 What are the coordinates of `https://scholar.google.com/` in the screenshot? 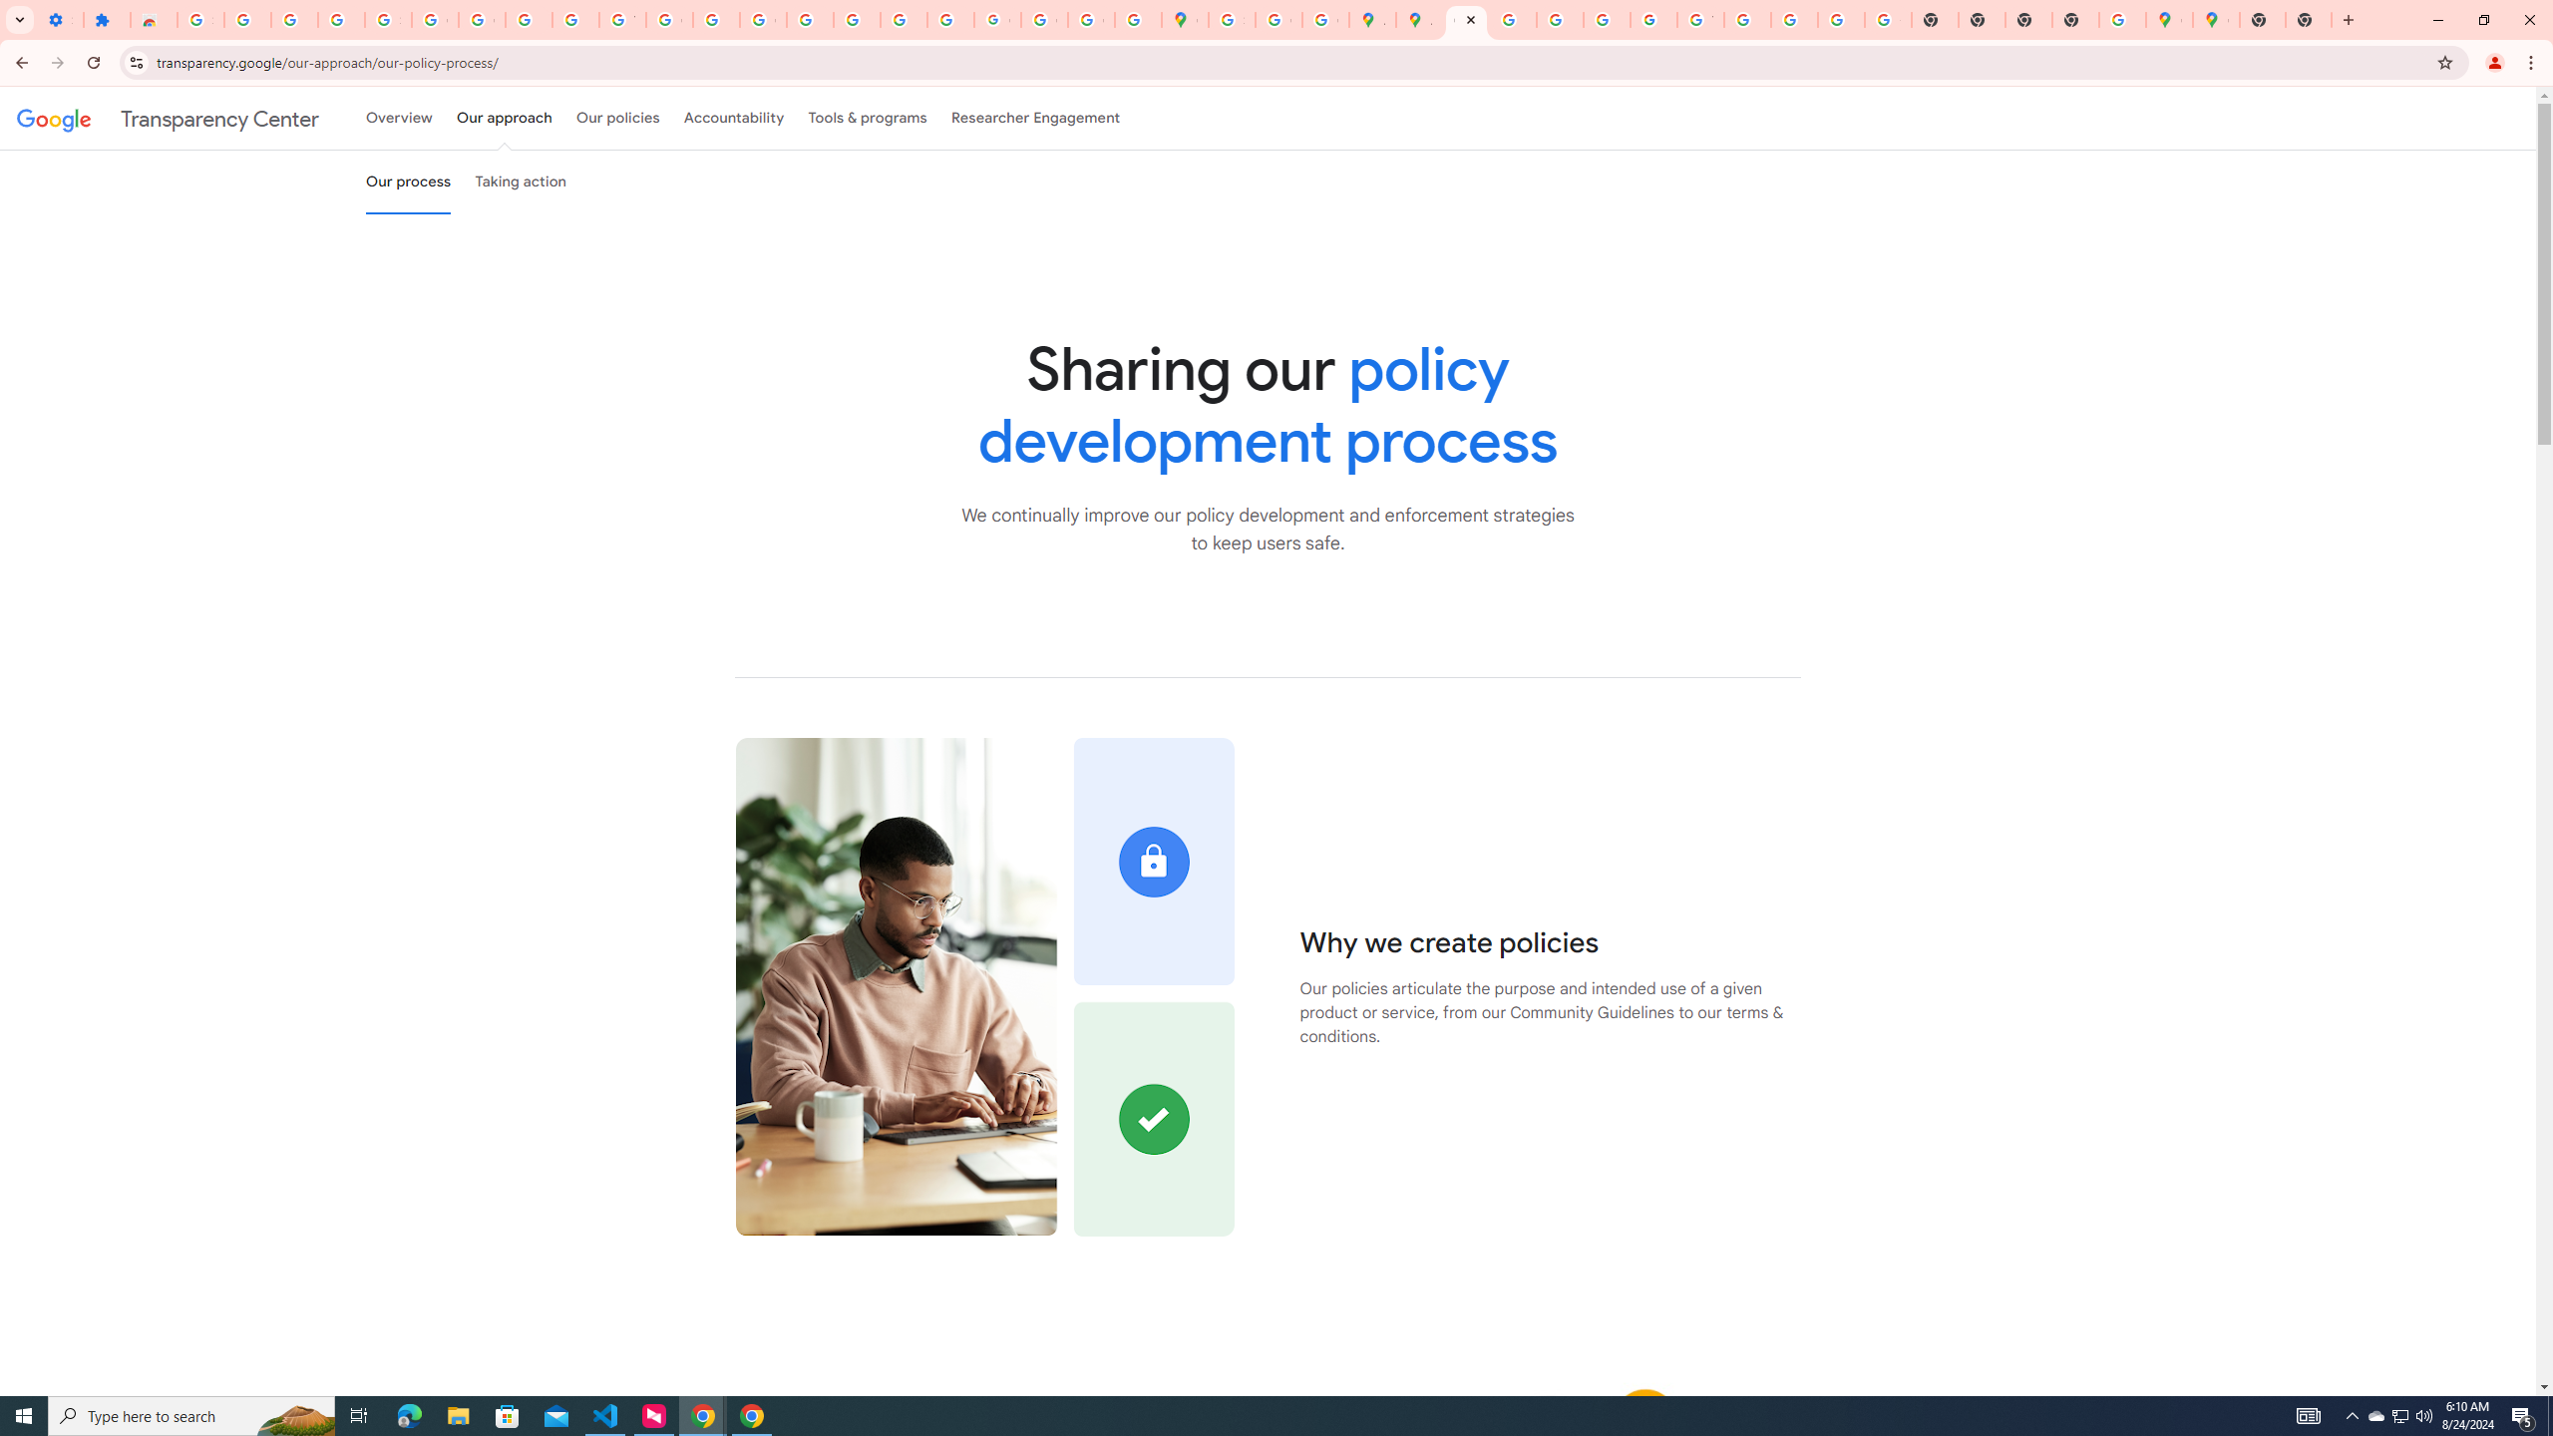 It's located at (716, 20).